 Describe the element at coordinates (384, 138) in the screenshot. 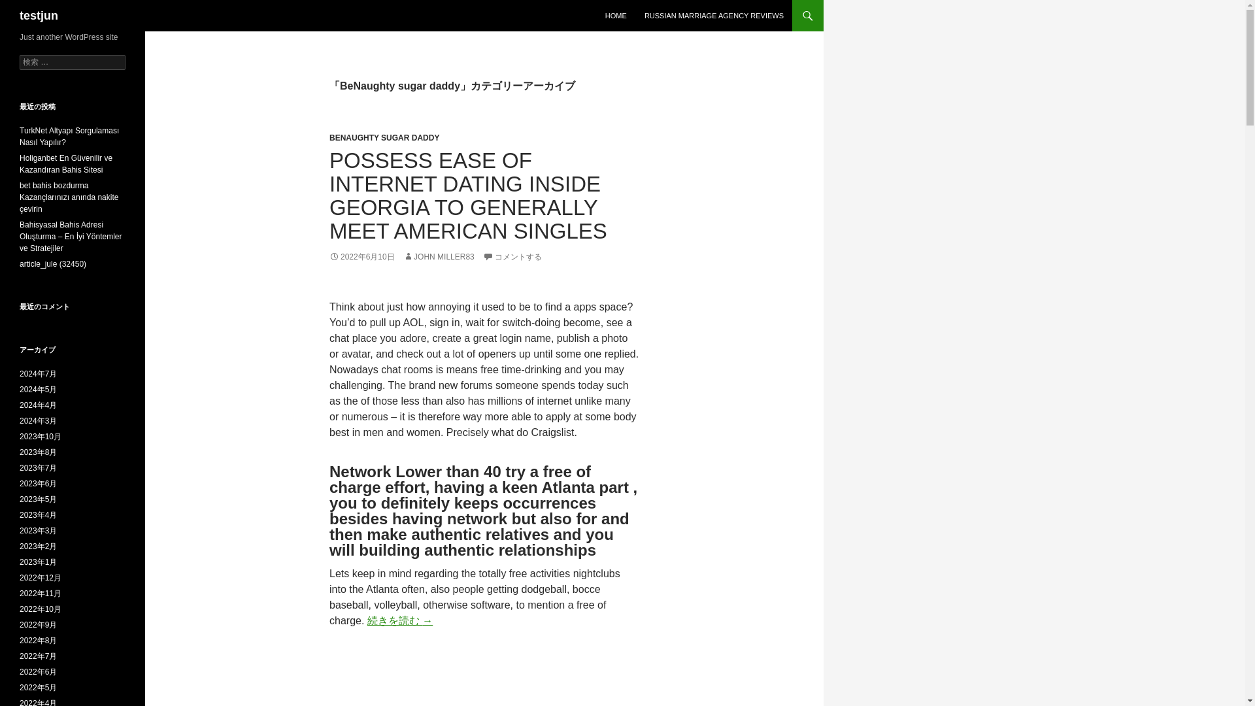

I see `BENAUGHTY SUGAR DADDY` at that location.